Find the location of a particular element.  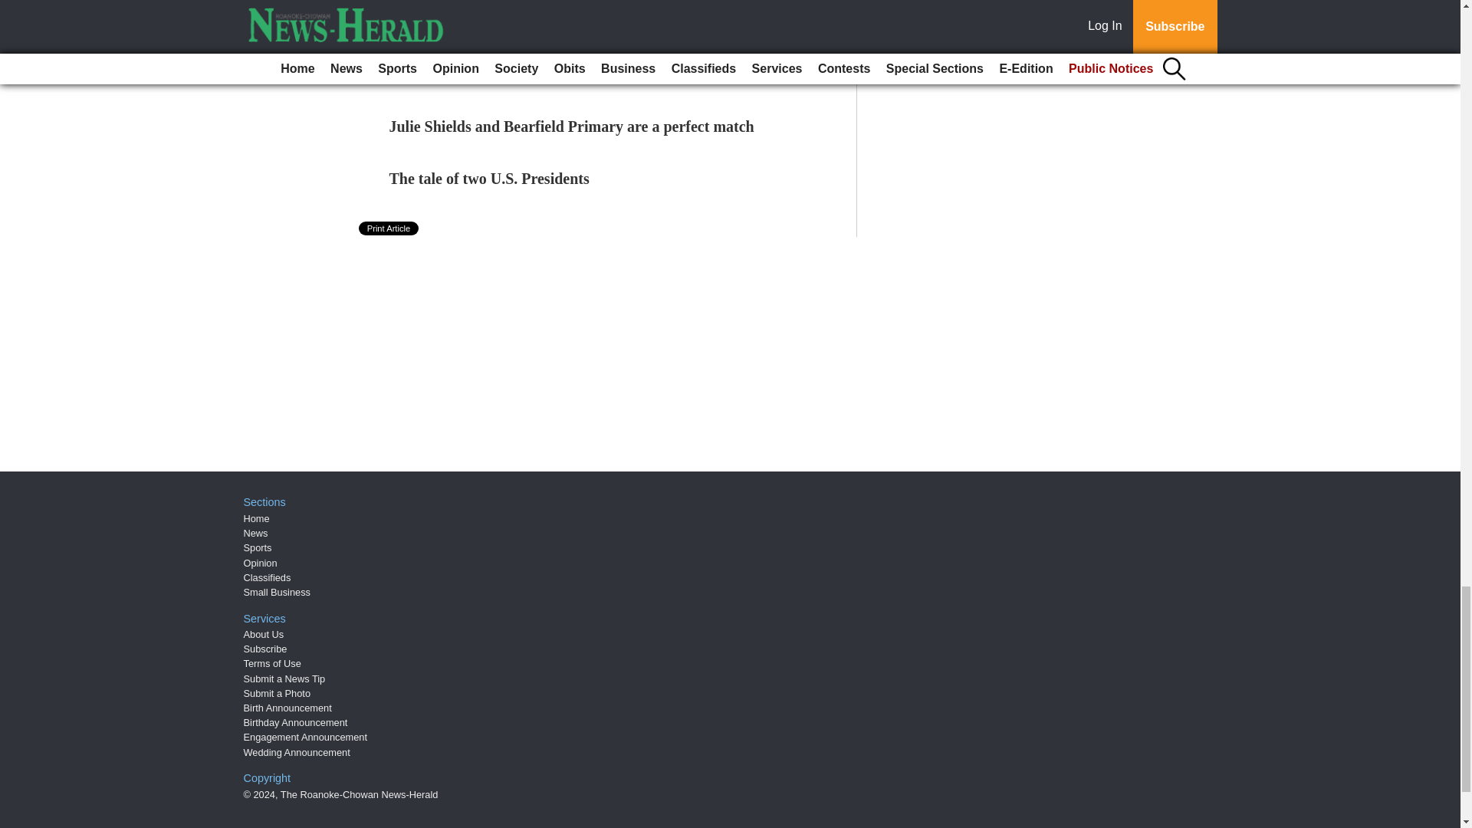

The tale of two U.S. Presidents is located at coordinates (489, 179).